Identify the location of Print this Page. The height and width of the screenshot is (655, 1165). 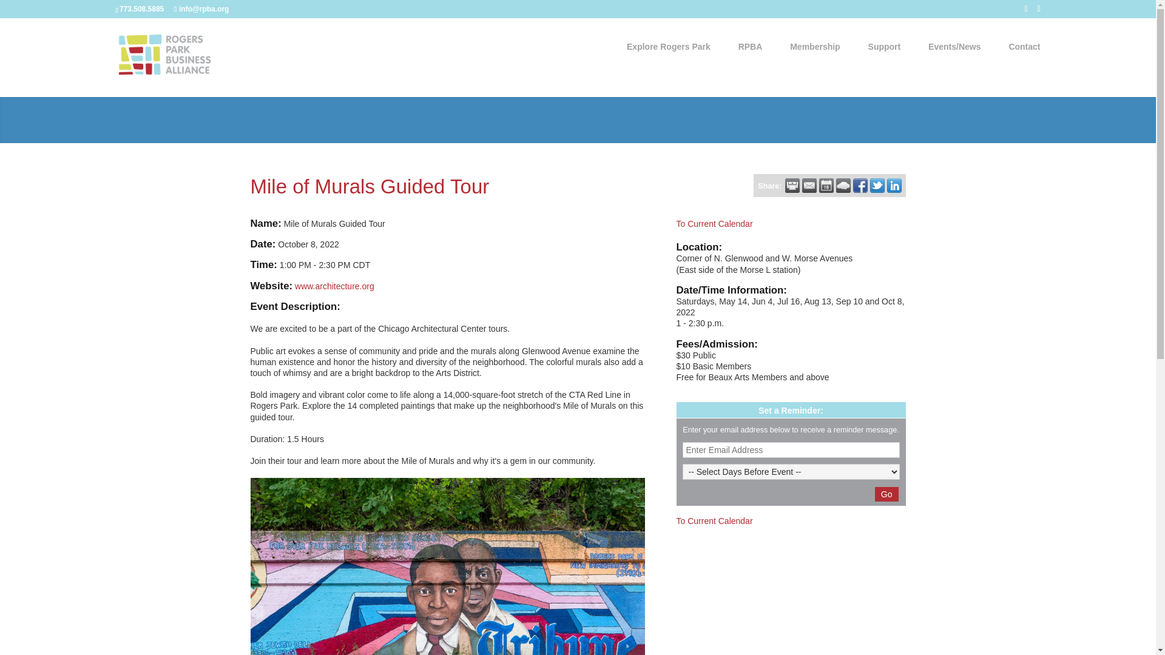
(792, 185).